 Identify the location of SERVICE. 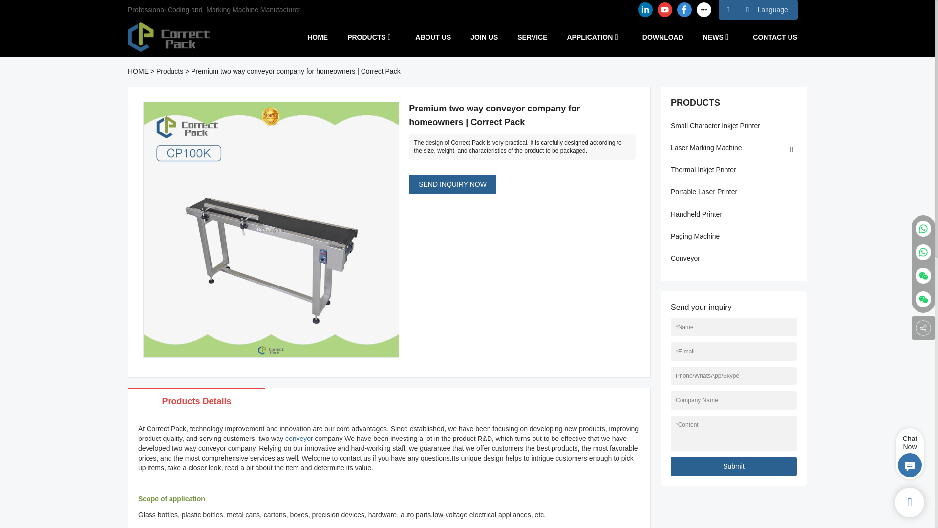
(532, 37).